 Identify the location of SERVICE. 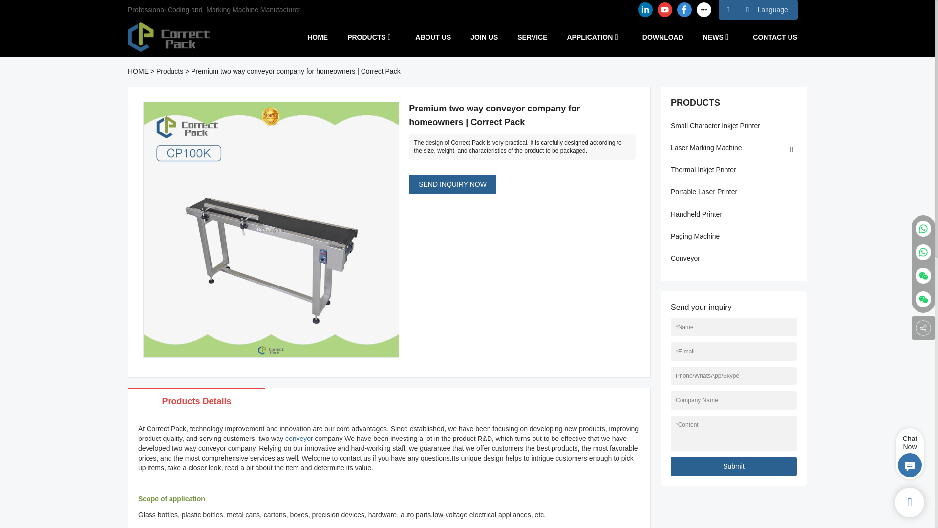
(532, 37).